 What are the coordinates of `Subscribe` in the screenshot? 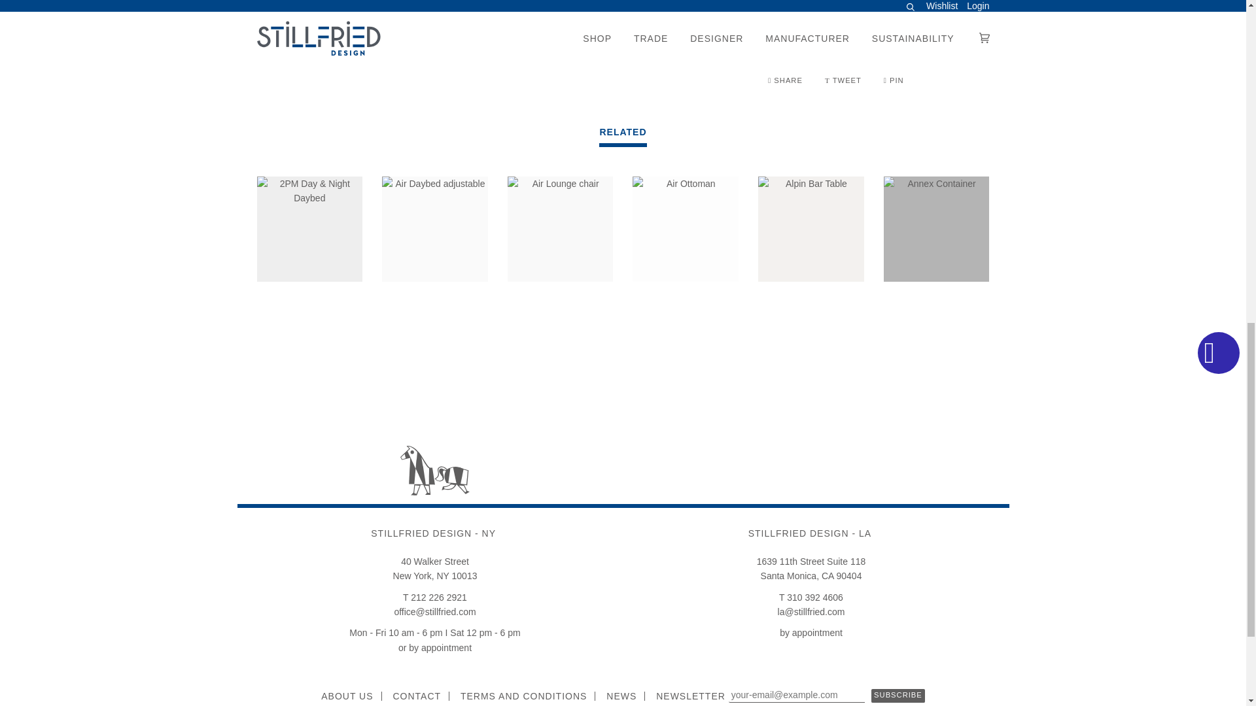 It's located at (898, 696).